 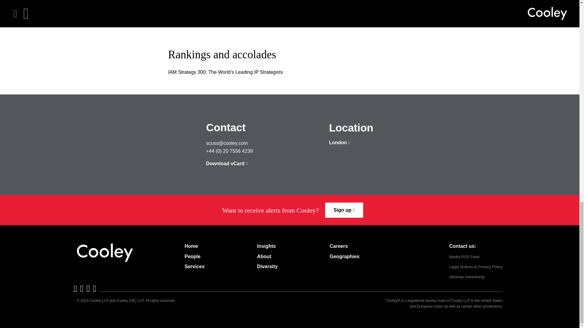 What do you see at coordinates (267, 267) in the screenshot?
I see `Diversity` at bounding box center [267, 267].